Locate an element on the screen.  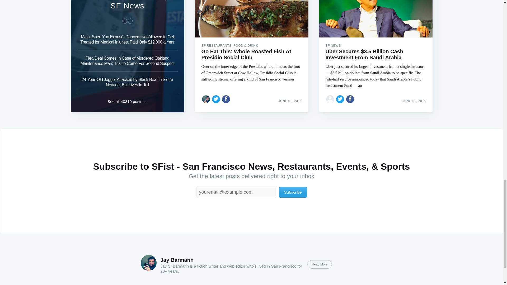
Share on Twitter is located at coordinates (340, 99).